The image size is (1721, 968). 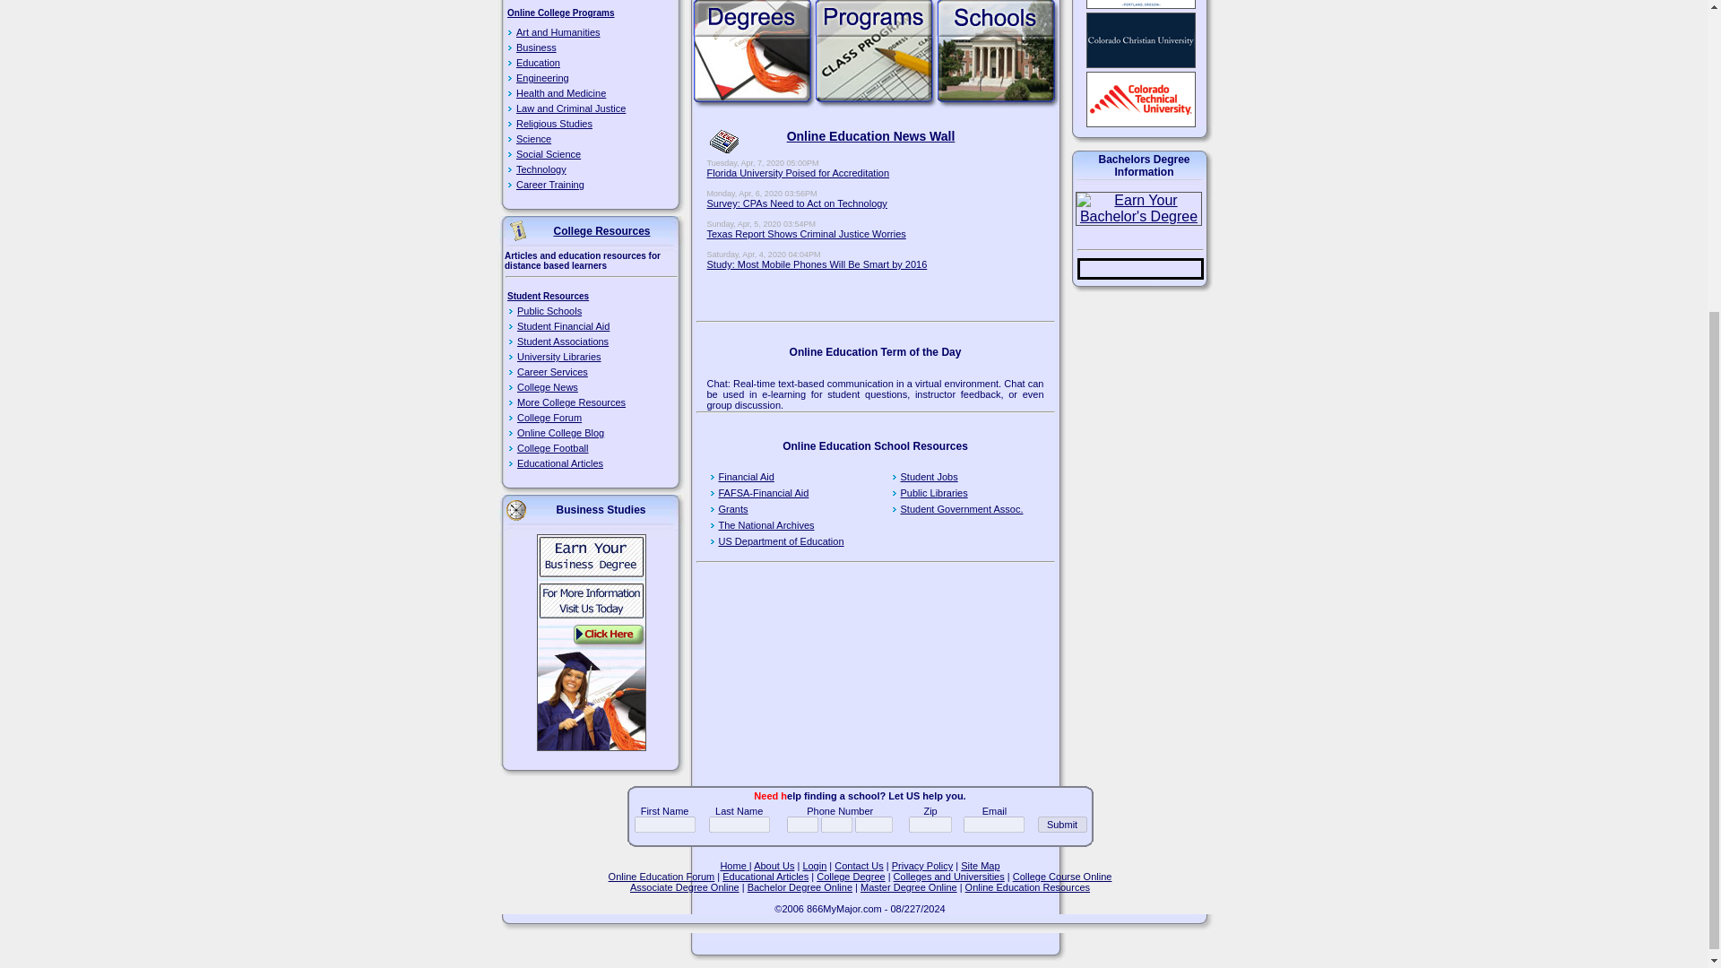 What do you see at coordinates (747, 476) in the screenshot?
I see `Financial Aid` at bounding box center [747, 476].